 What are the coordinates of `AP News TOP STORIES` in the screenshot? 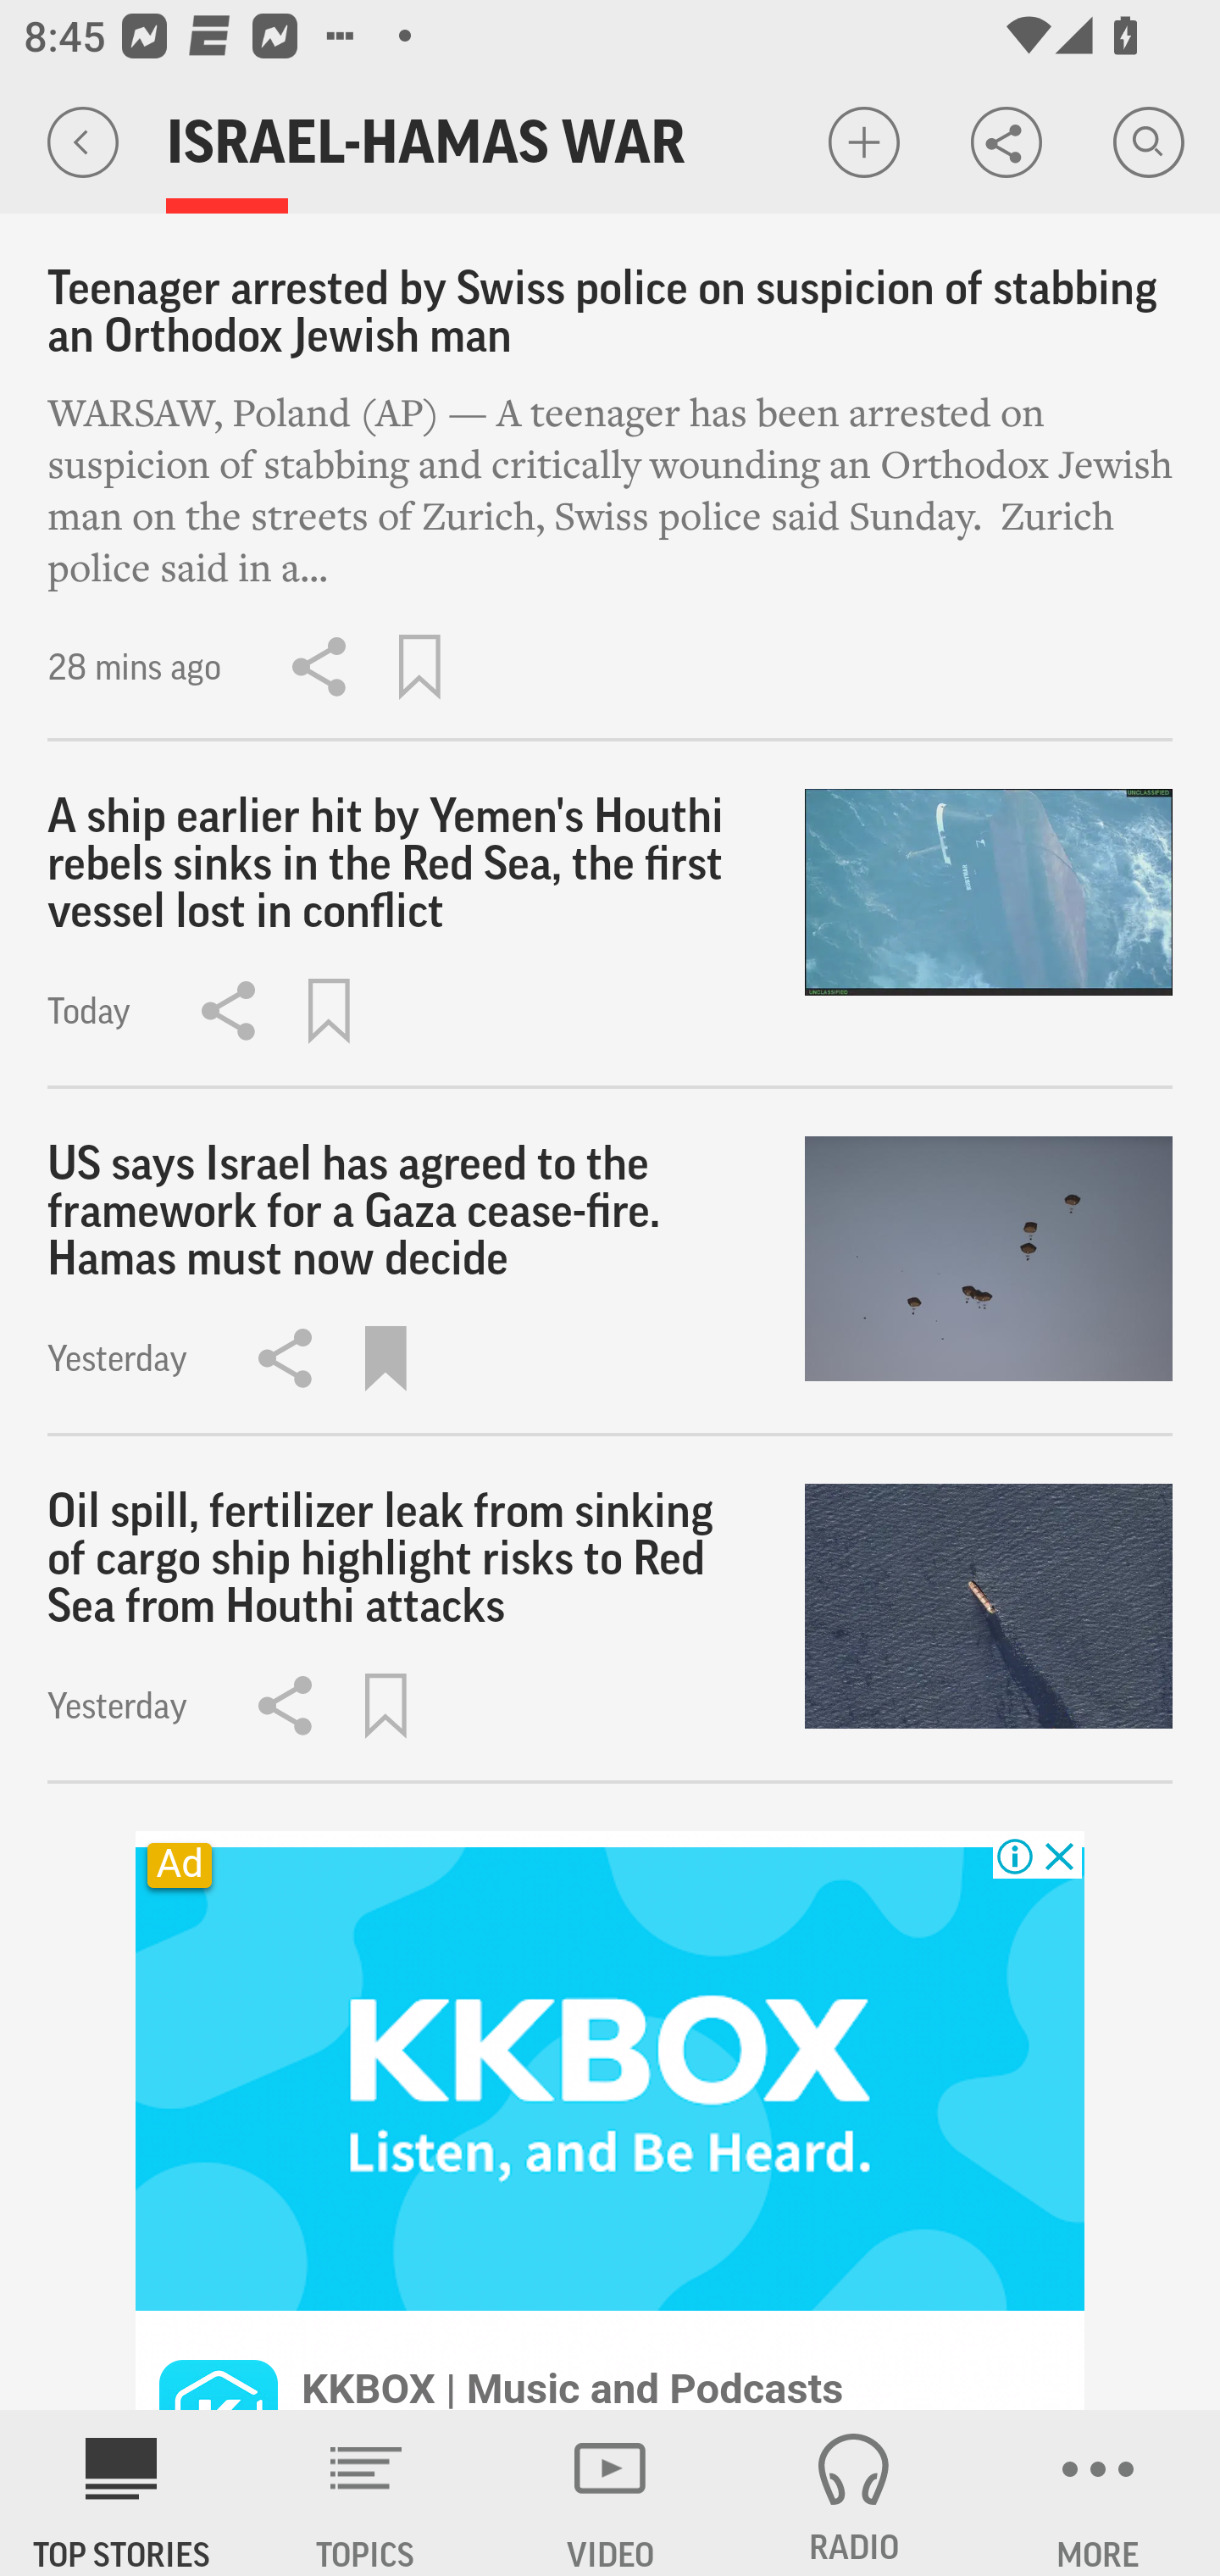 It's located at (122, 2493).